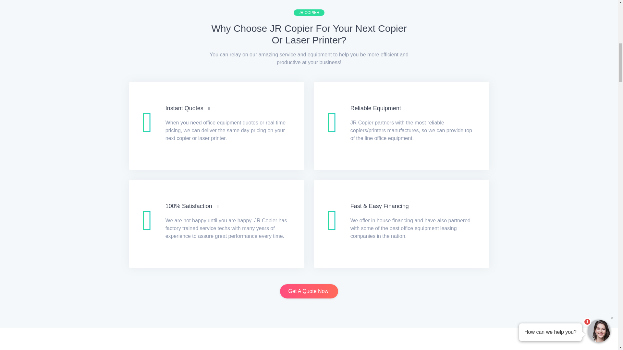  What do you see at coordinates (309, 291) in the screenshot?
I see `Get A Quote Now!` at bounding box center [309, 291].